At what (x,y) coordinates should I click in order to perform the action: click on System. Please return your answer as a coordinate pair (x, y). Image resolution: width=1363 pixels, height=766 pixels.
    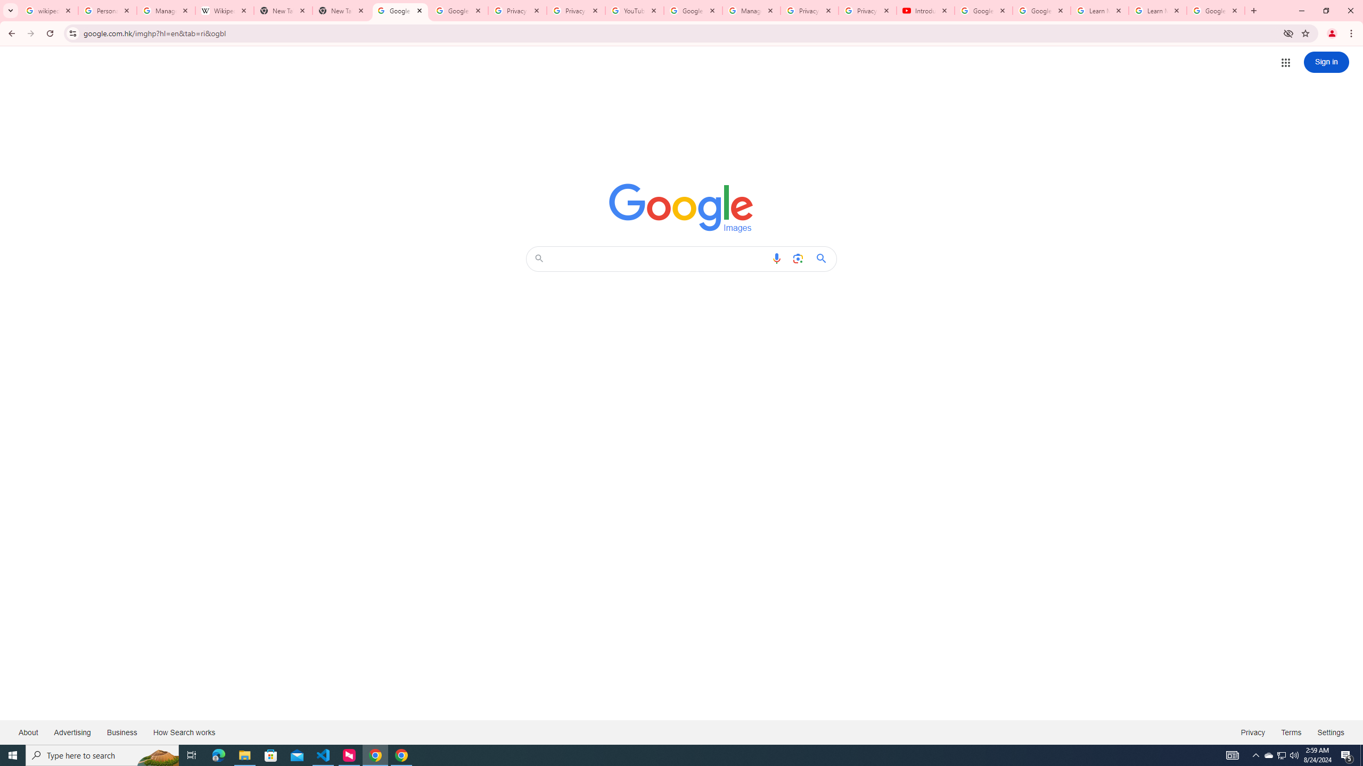
    Looking at the image, I should click on (6, 5).